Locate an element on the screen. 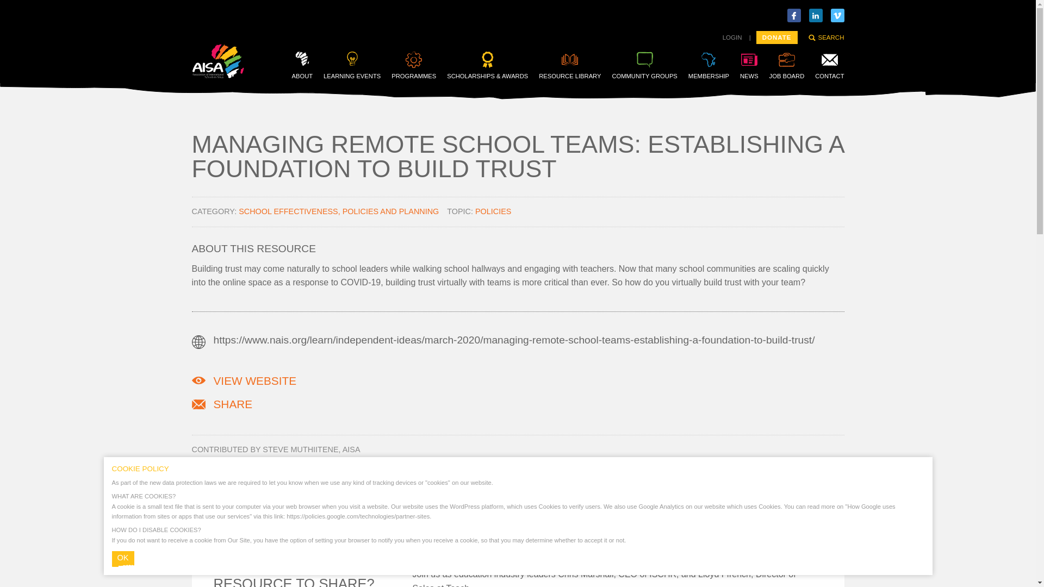 Image resolution: width=1044 pixels, height=587 pixels. VIEW WEBSITE is located at coordinates (254, 380).